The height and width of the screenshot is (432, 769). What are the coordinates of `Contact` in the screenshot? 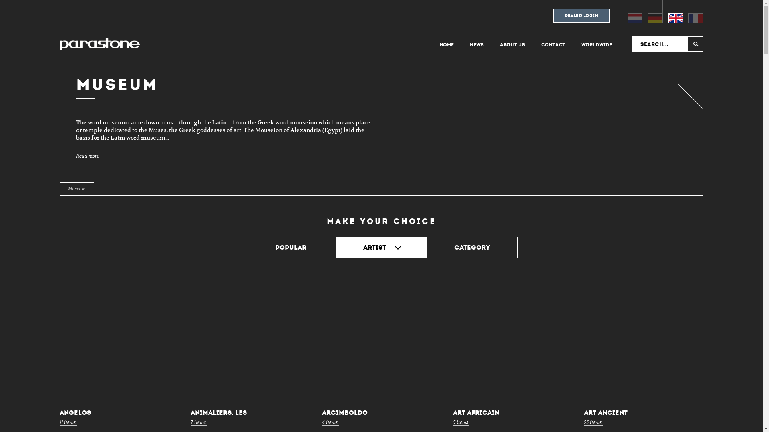 It's located at (553, 45).